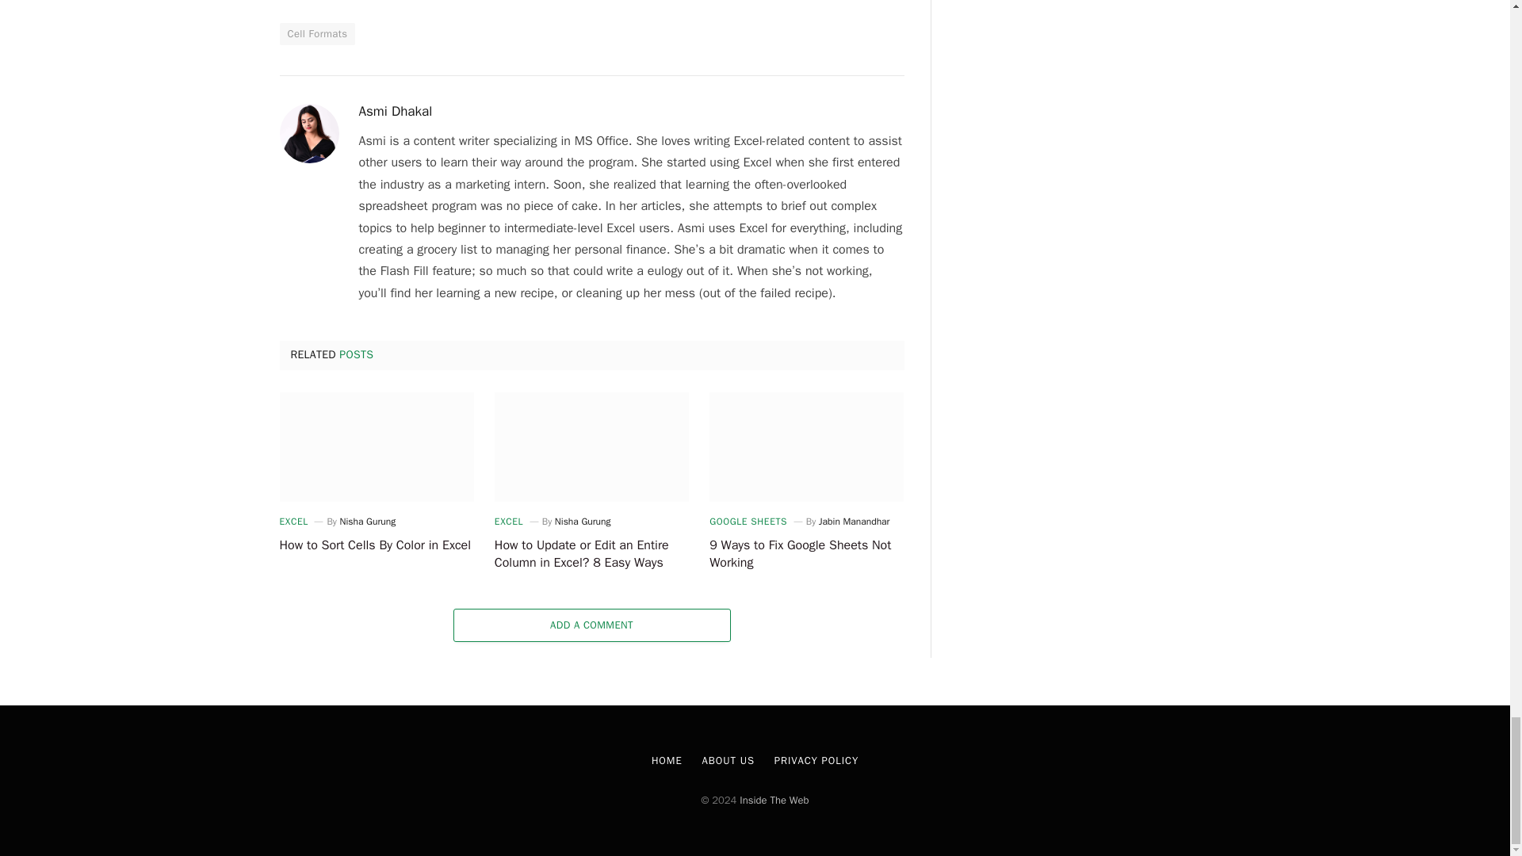 The height and width of the screenshot is (856, 1522). Describe the element at coordinates (316, 34) in the screenshot. I see `Cell Formats` at that location.